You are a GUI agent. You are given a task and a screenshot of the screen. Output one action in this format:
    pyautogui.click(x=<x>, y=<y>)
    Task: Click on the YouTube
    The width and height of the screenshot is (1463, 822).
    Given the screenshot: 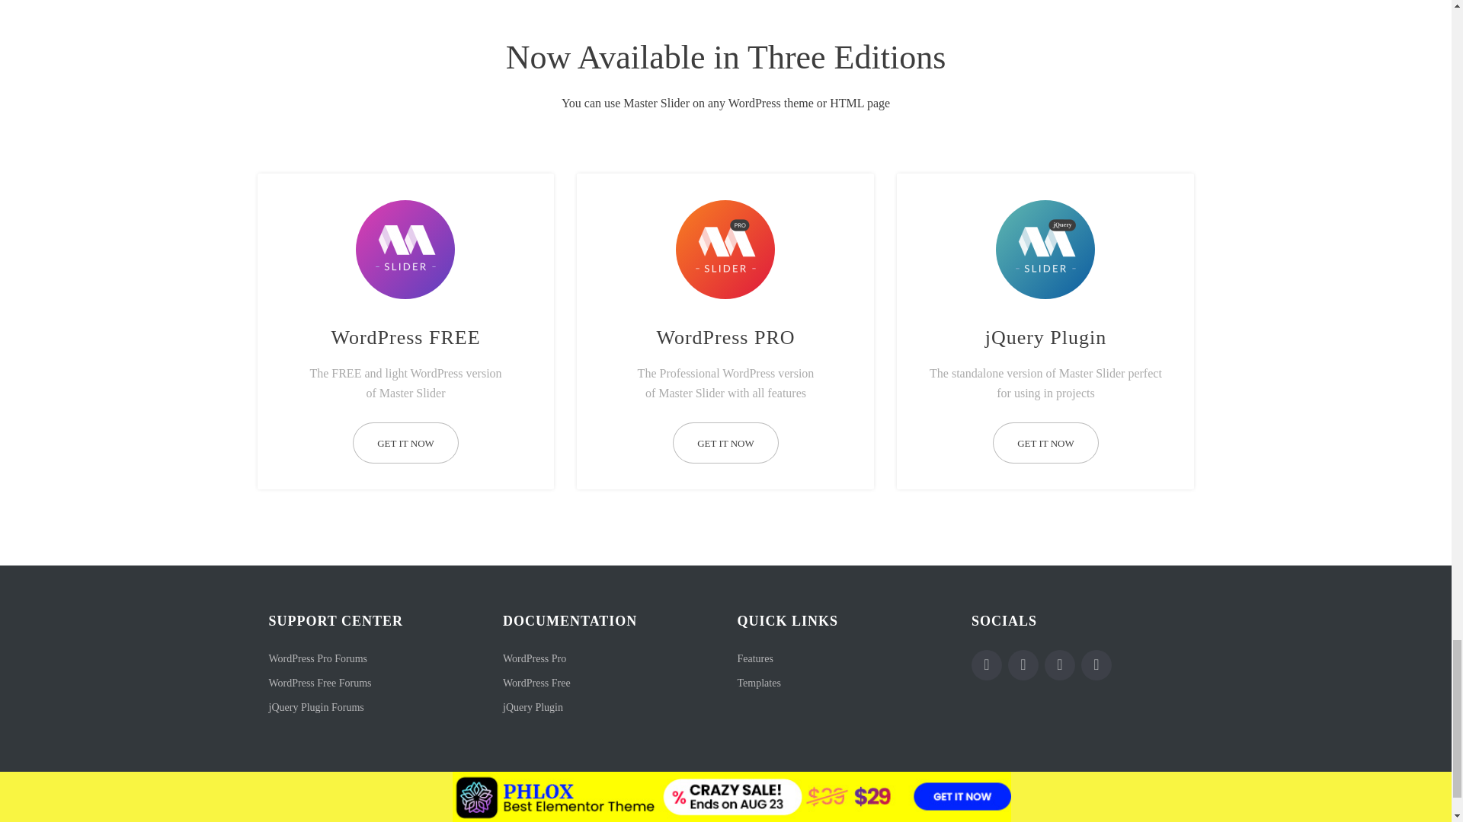 What is the action you would take?
    pyautogui.click(x=1059, y=665)
    